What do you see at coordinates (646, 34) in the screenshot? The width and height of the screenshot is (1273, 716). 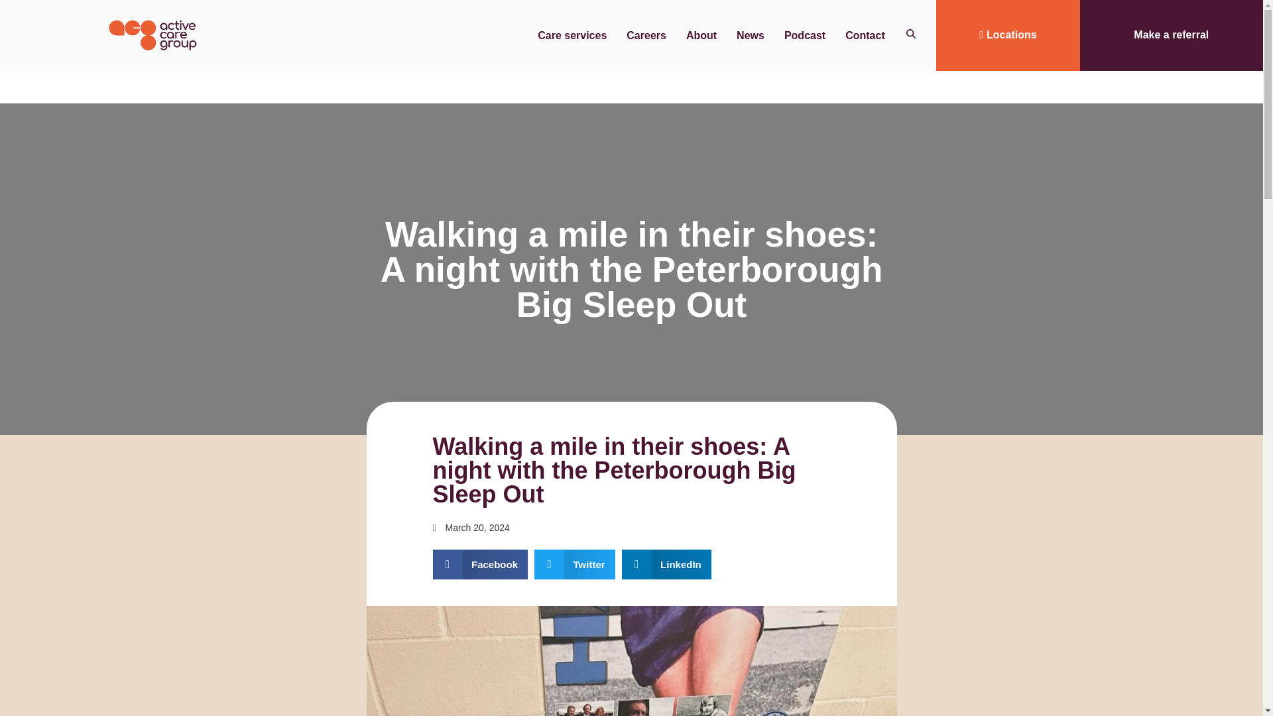 I see `Careers` at bounding box center [646, 34].